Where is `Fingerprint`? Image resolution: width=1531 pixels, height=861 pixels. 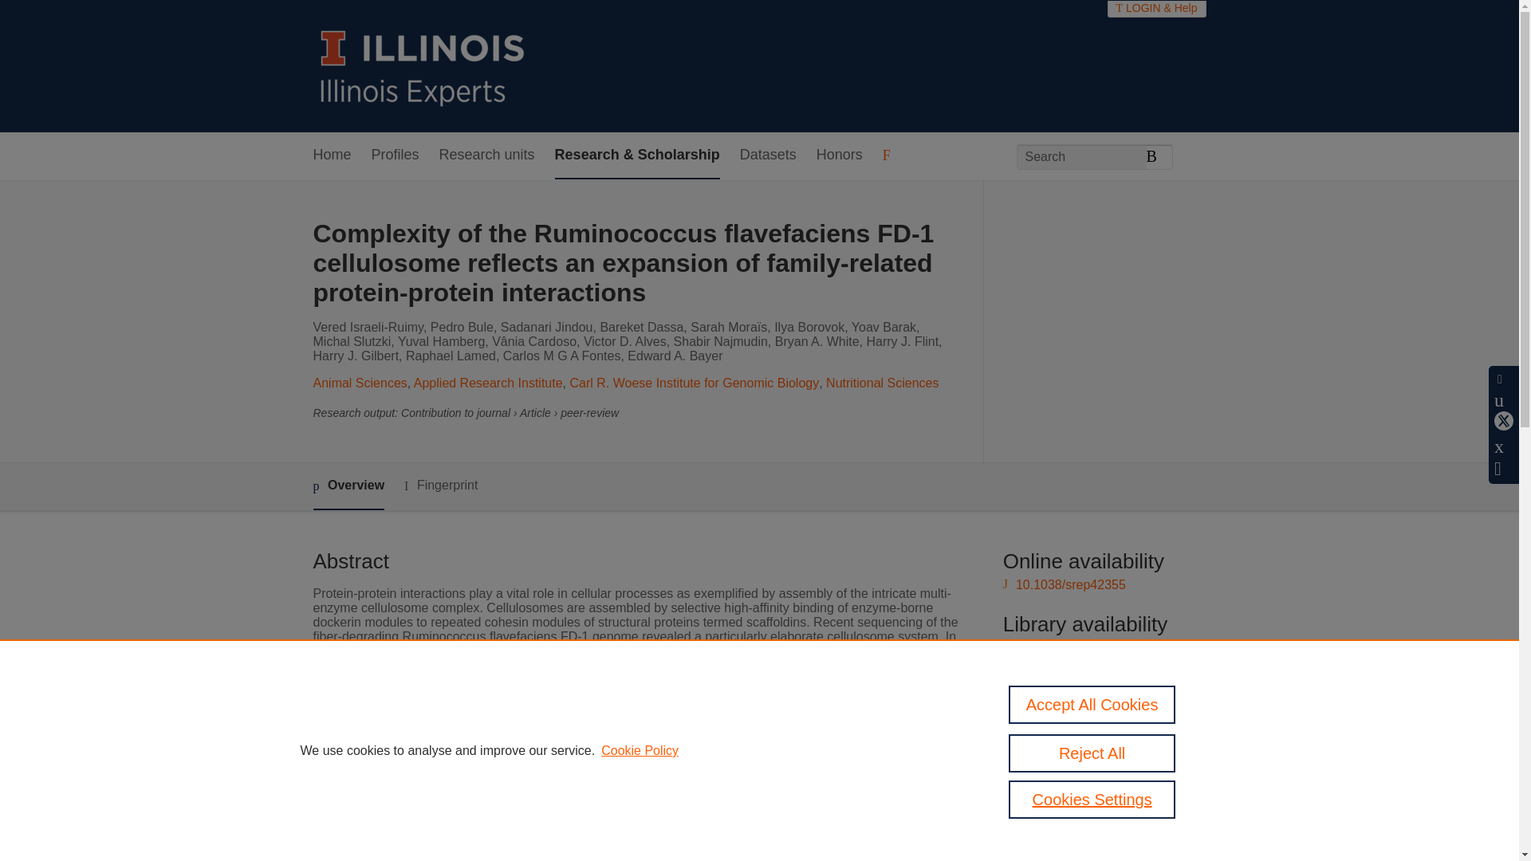 Fingerprint is located at coordinates (440, 486).